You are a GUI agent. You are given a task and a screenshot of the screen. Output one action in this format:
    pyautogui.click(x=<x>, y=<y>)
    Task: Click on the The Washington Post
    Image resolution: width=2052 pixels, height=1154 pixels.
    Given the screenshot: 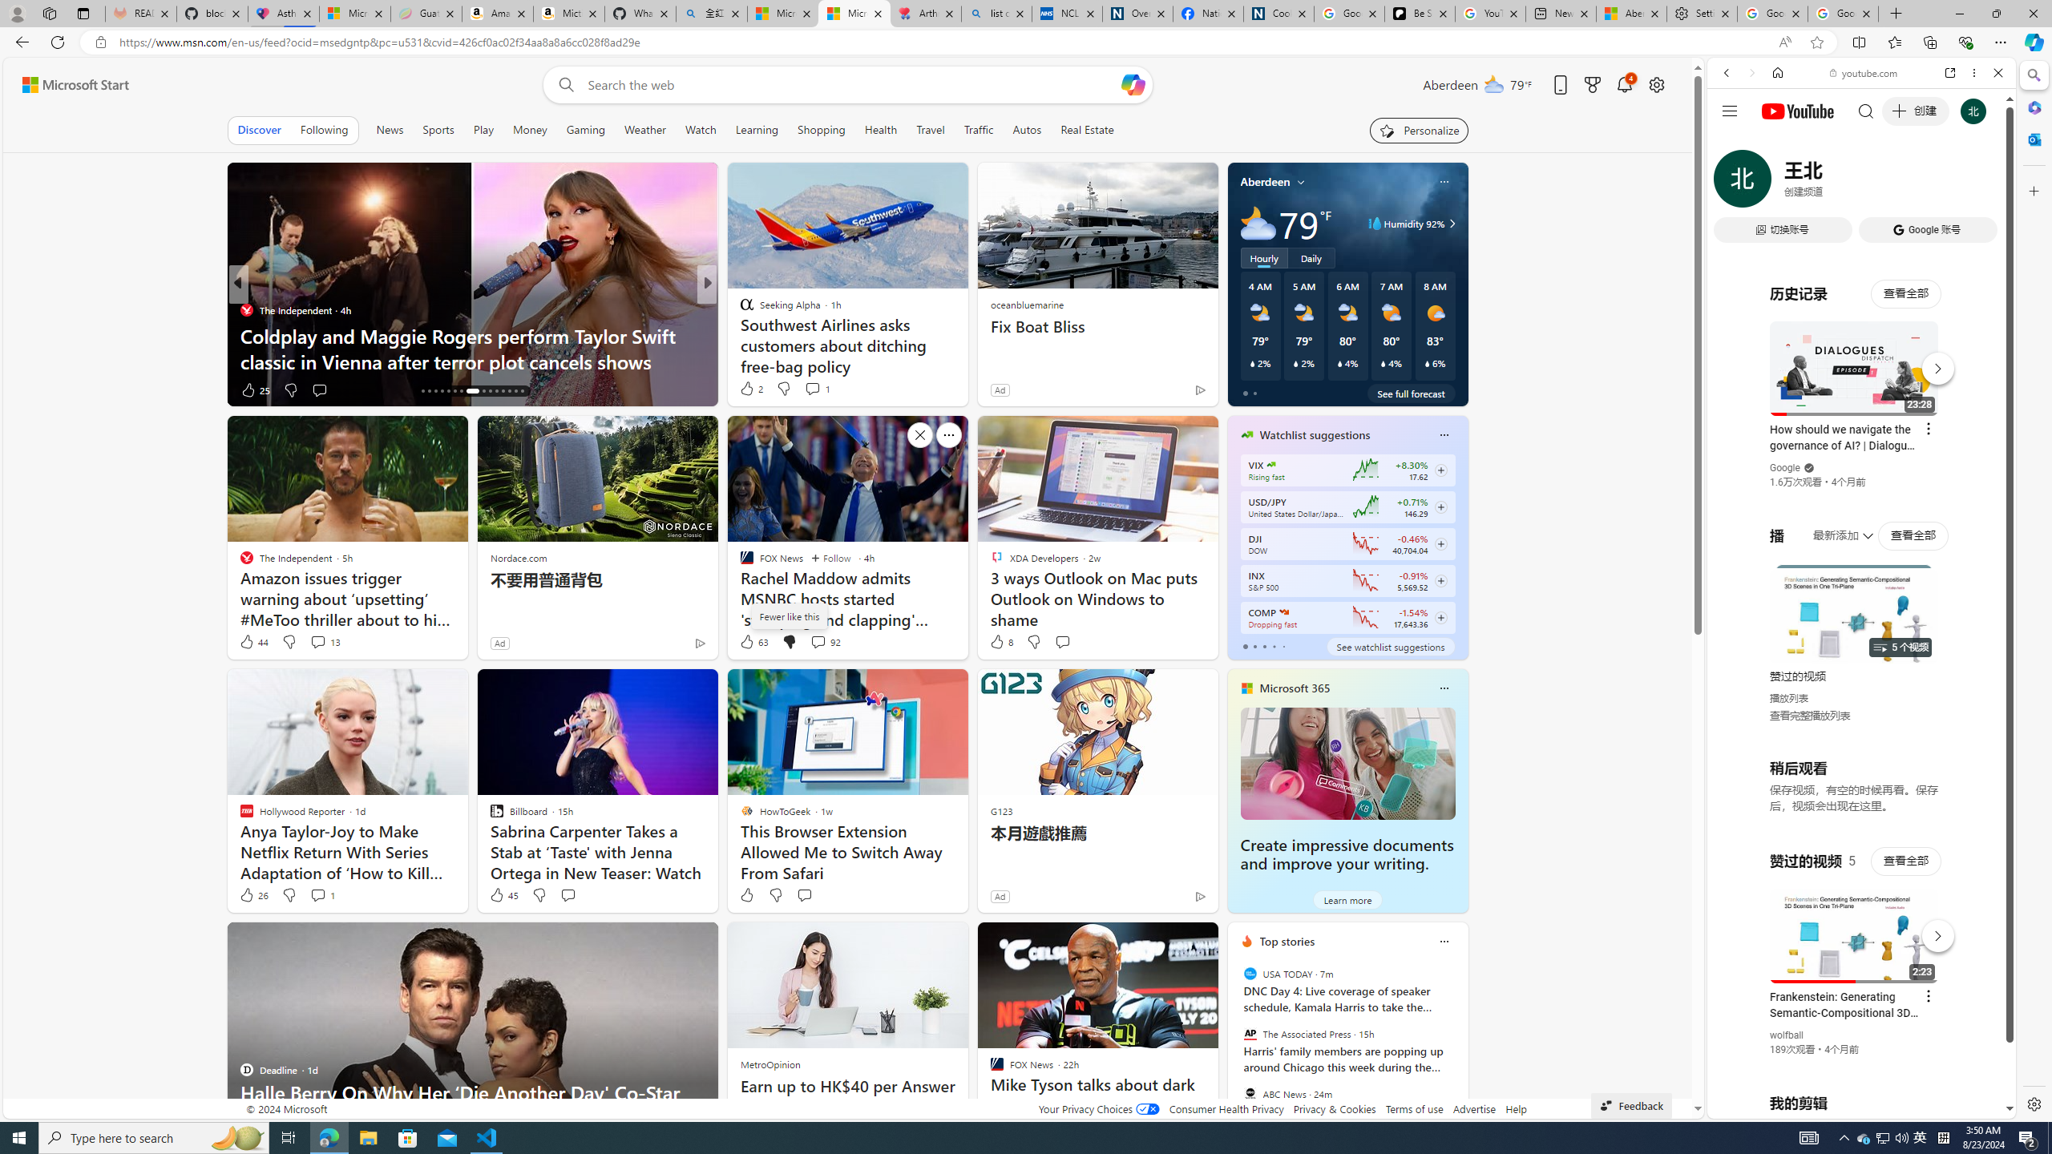 What is the action you would take?
    pyautogui.click(x=739, y=309)
    